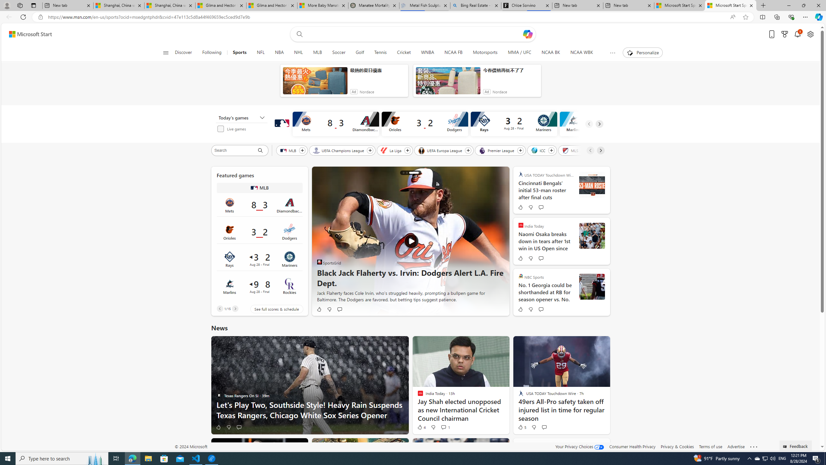  What do you see at coordinates (579, 446) in the screenshot?
I see `Your Privacy Choices` at bounding box center [579, 446].